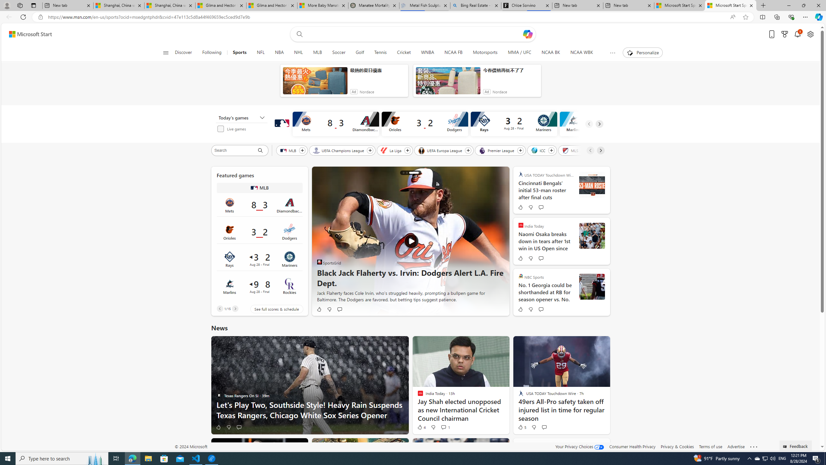  What do you see at coordinates (579, 446) in the screenshot?
I see `Your Privacy Choices` at bounding box center [579, 446].